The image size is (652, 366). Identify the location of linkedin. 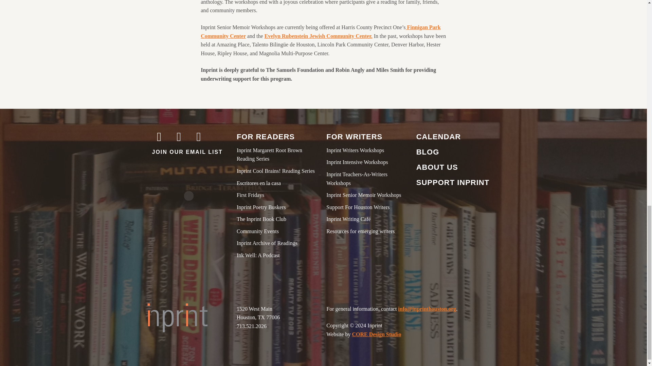
(218, 149).